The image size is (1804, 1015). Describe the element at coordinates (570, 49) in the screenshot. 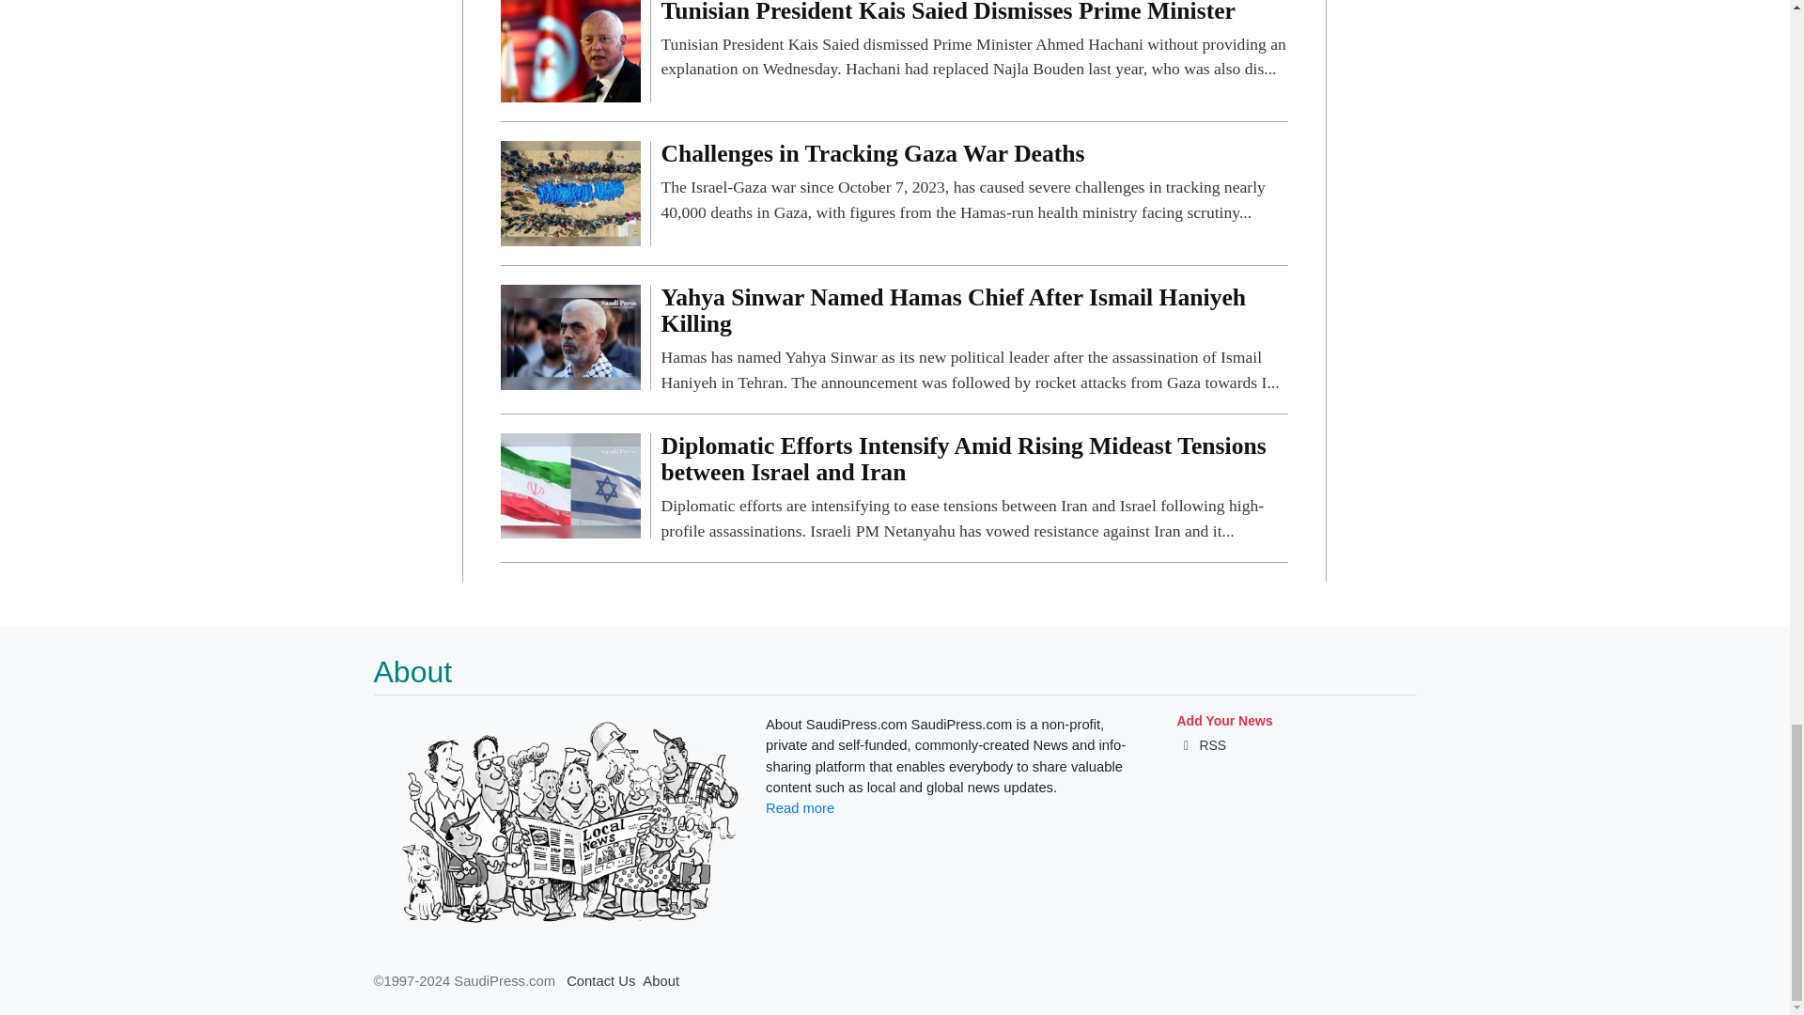

I see `Tunisian President Kais Saied Dismisses Prime Minister` at that location.